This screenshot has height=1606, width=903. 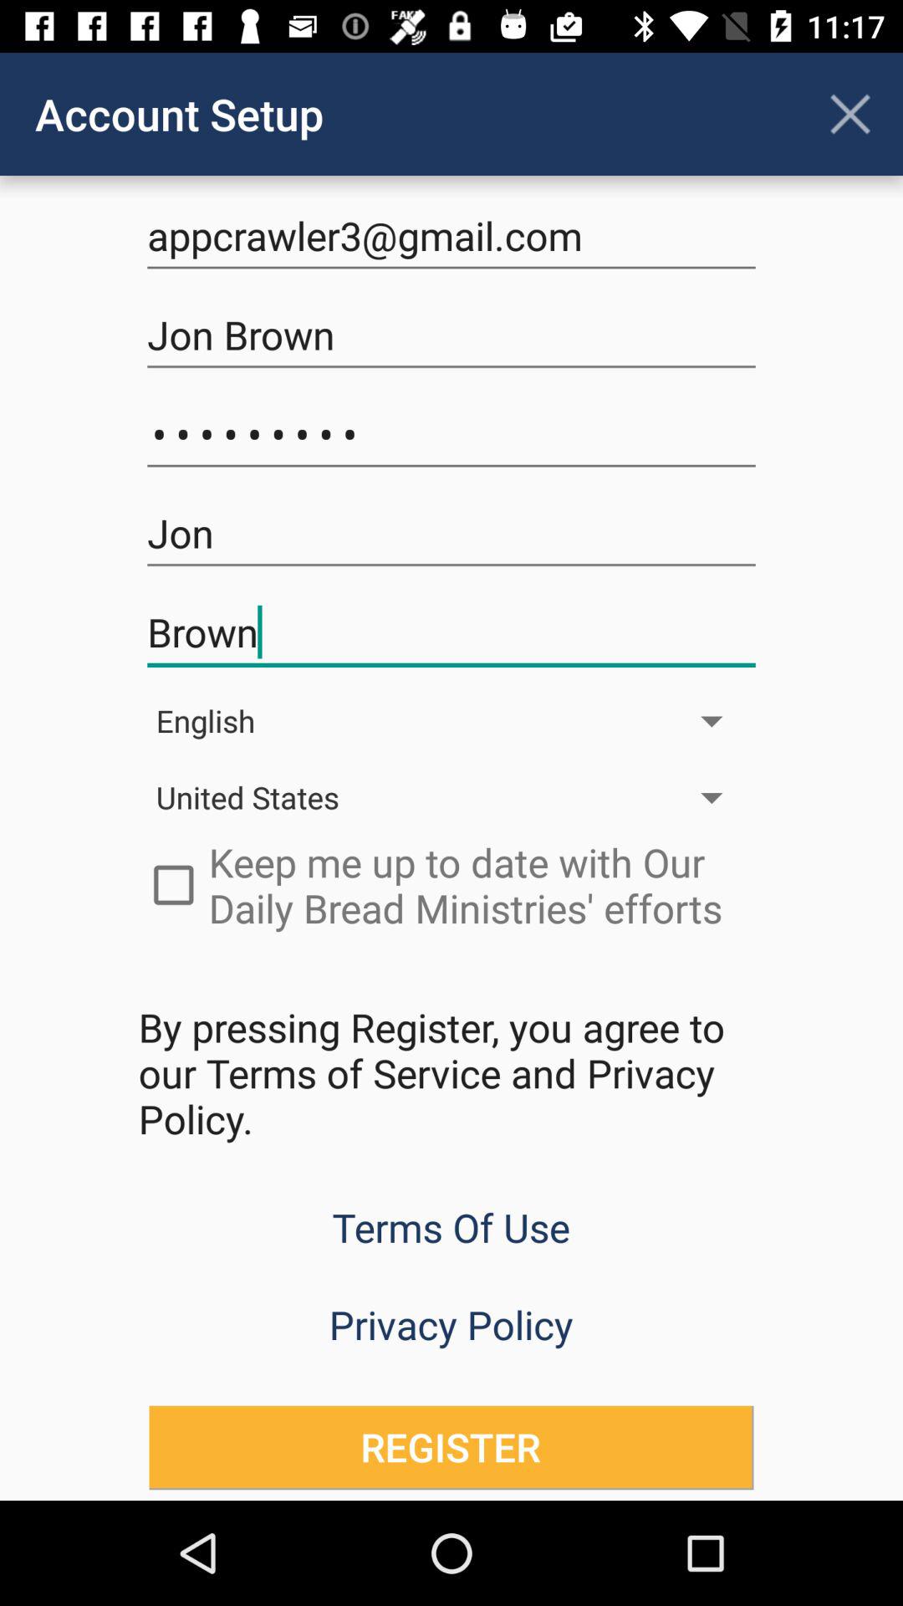 I want to click on click on jon brown, so click(x=451, y=335).